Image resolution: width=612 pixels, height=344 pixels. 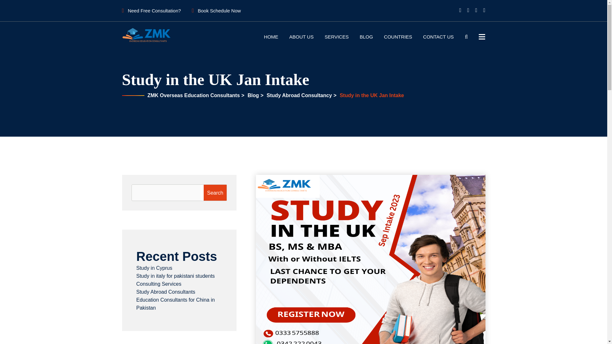 What do you see at coordinates (215, 192) in the screenshot?
I see `Search` at bounding box center [215, 192].